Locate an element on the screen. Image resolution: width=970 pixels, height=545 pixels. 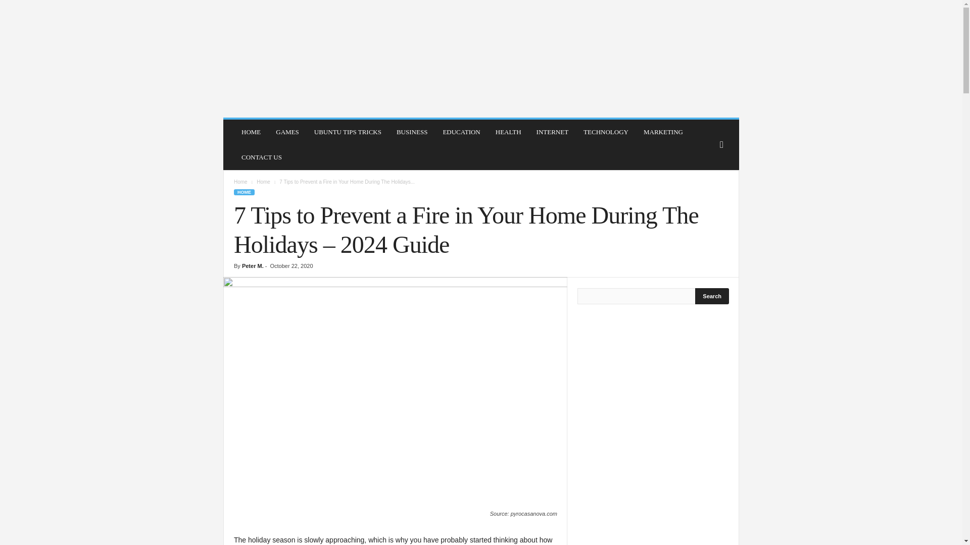
CONTACT US is located at coordinates (261, 157).